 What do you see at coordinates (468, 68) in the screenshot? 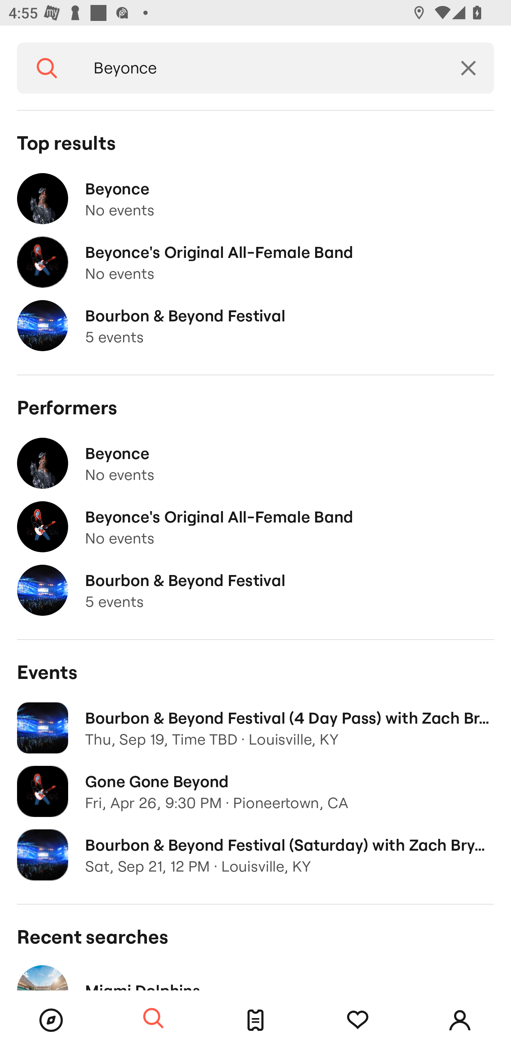
I see `Clear` at bounding box center [468, 68].